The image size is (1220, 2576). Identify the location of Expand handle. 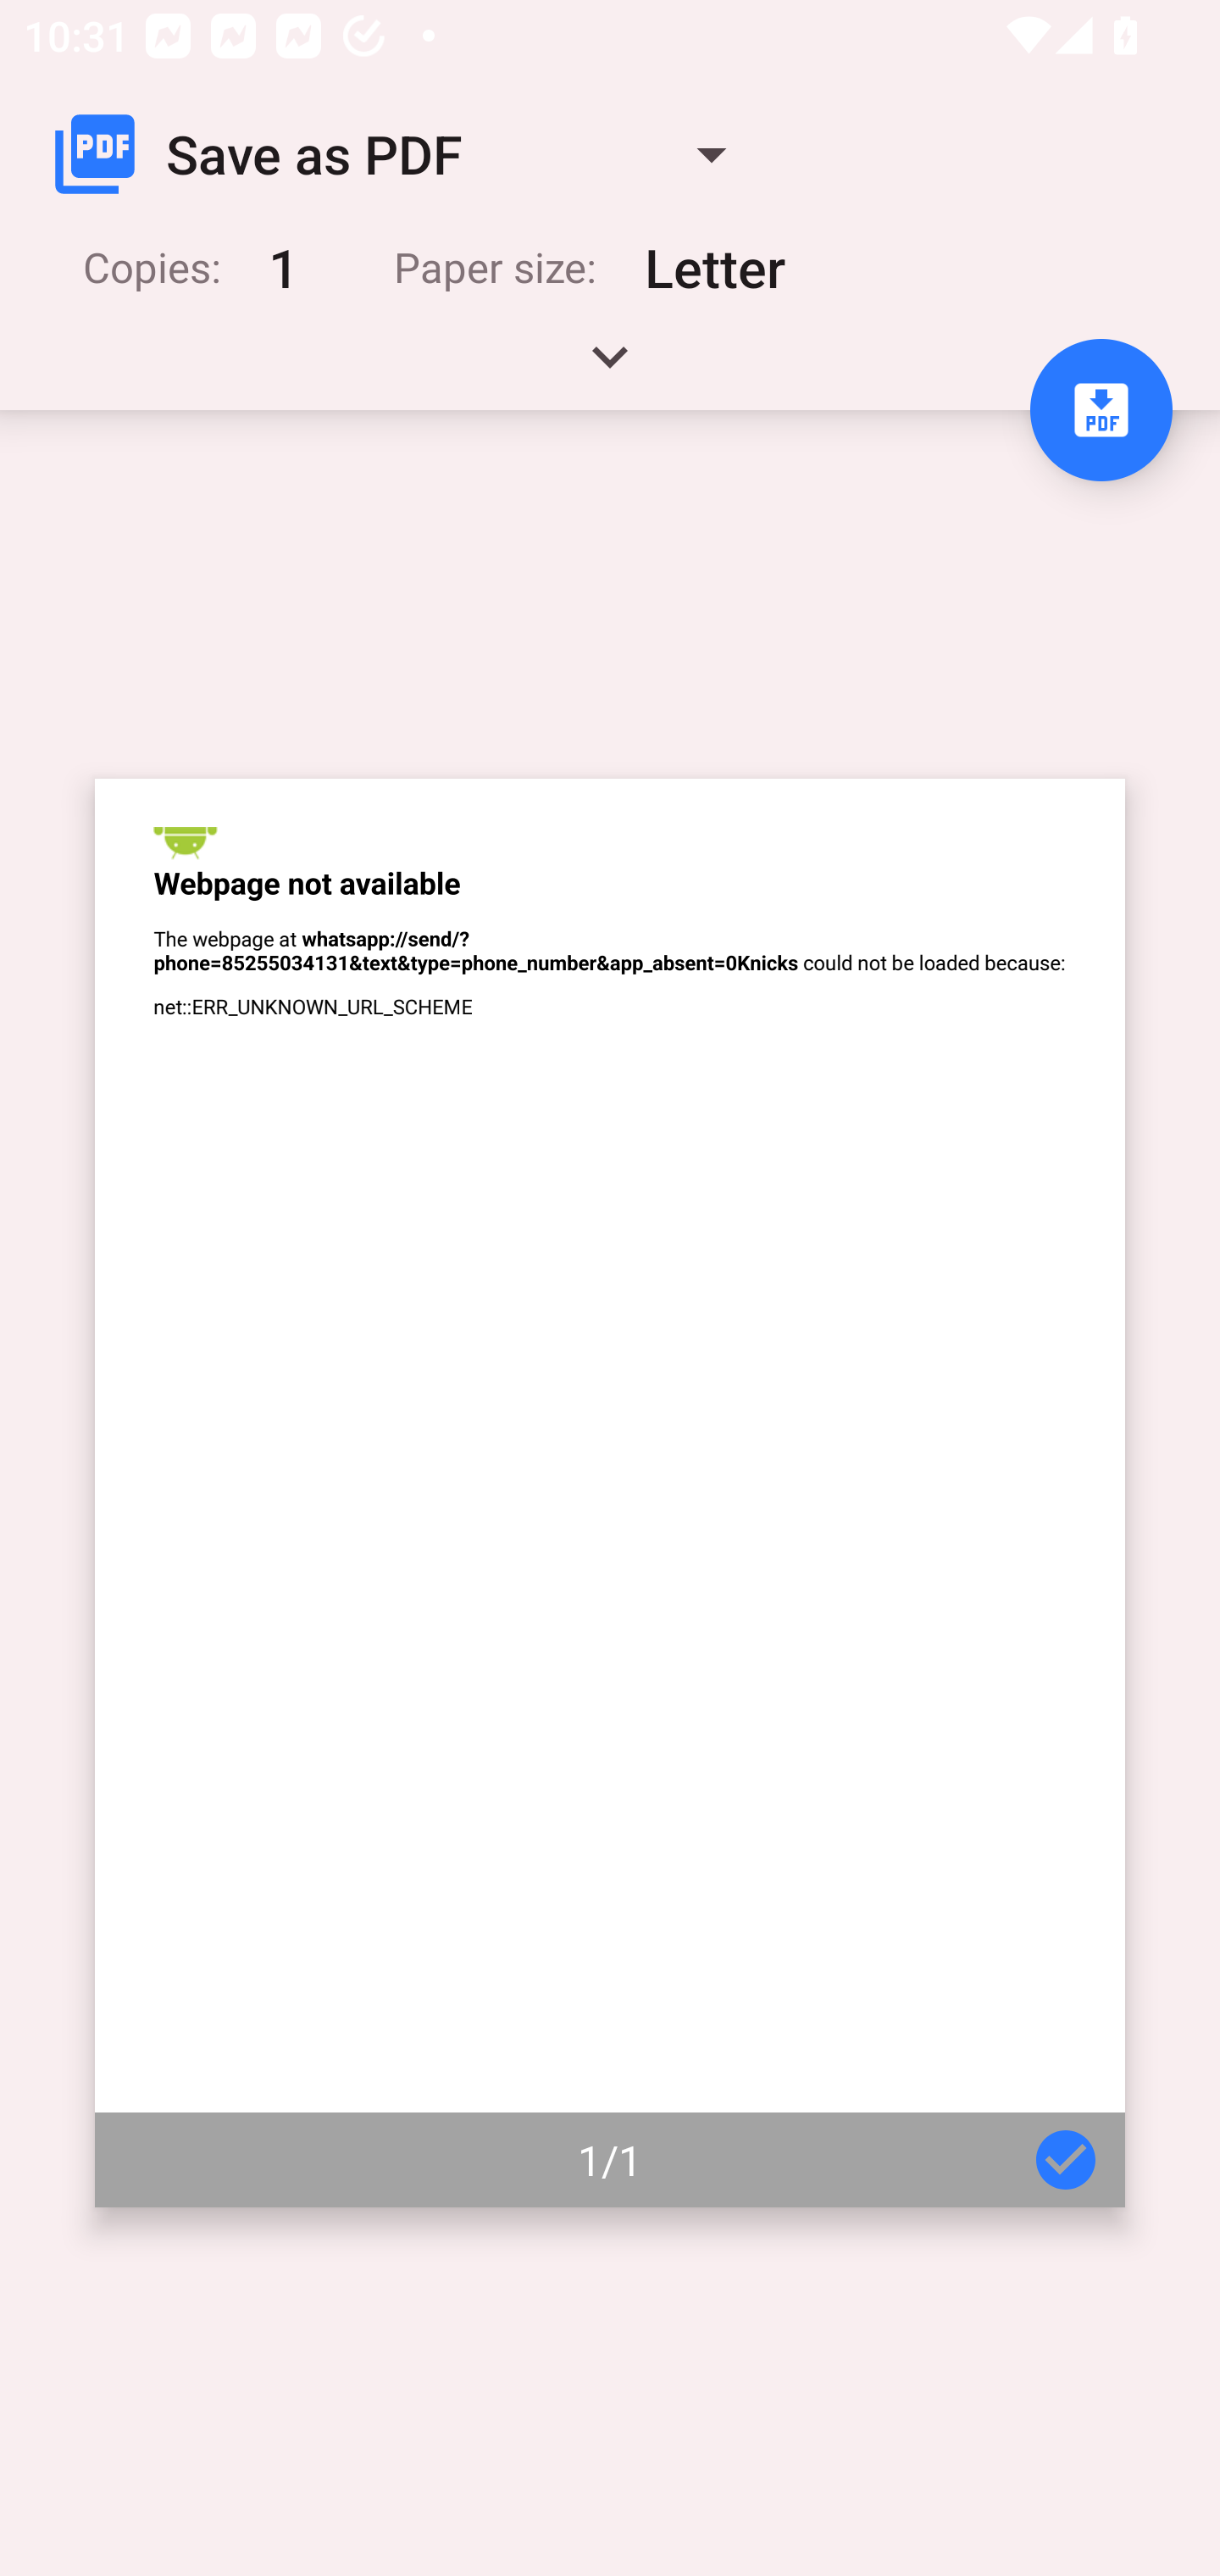
(610, 368).